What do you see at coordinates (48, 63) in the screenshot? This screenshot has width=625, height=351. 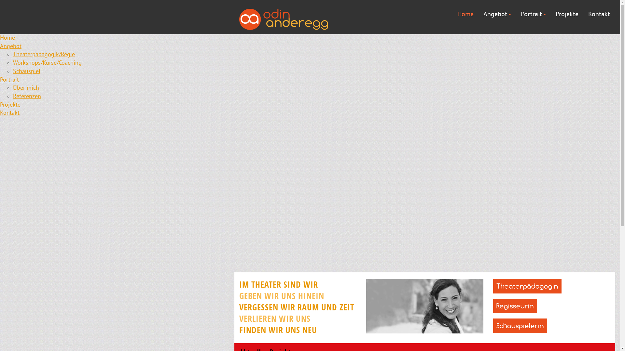 I see `Workshops/Kurse/Coaching` at bounding box center [48, 63].